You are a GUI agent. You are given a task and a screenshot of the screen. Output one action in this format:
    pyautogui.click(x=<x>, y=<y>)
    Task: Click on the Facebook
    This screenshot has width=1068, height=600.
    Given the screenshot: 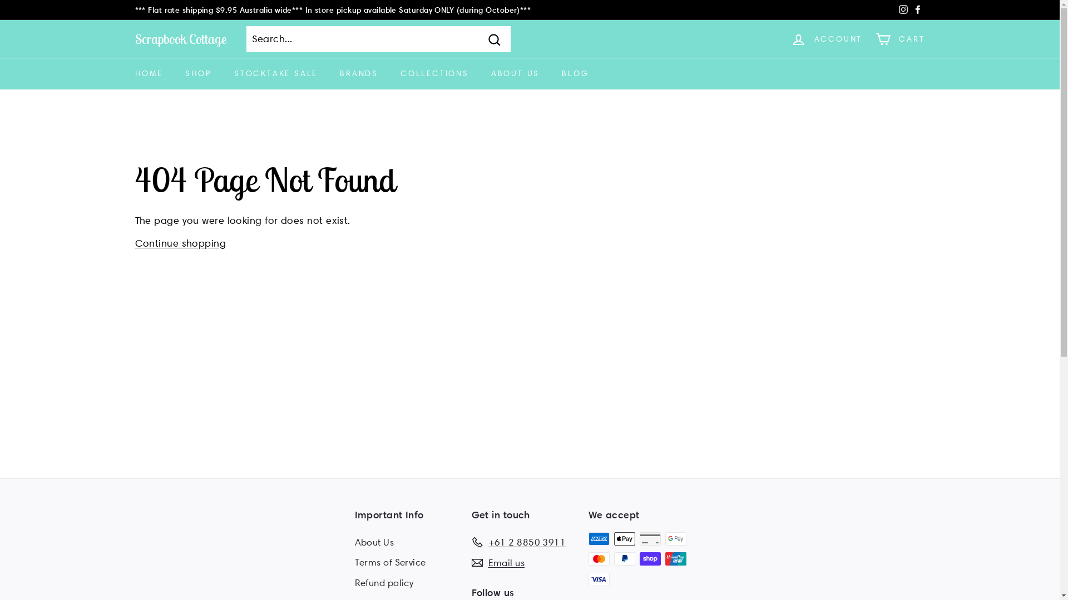 What is the action you would take?
    pyautogui.click(x=917, y=10)
    